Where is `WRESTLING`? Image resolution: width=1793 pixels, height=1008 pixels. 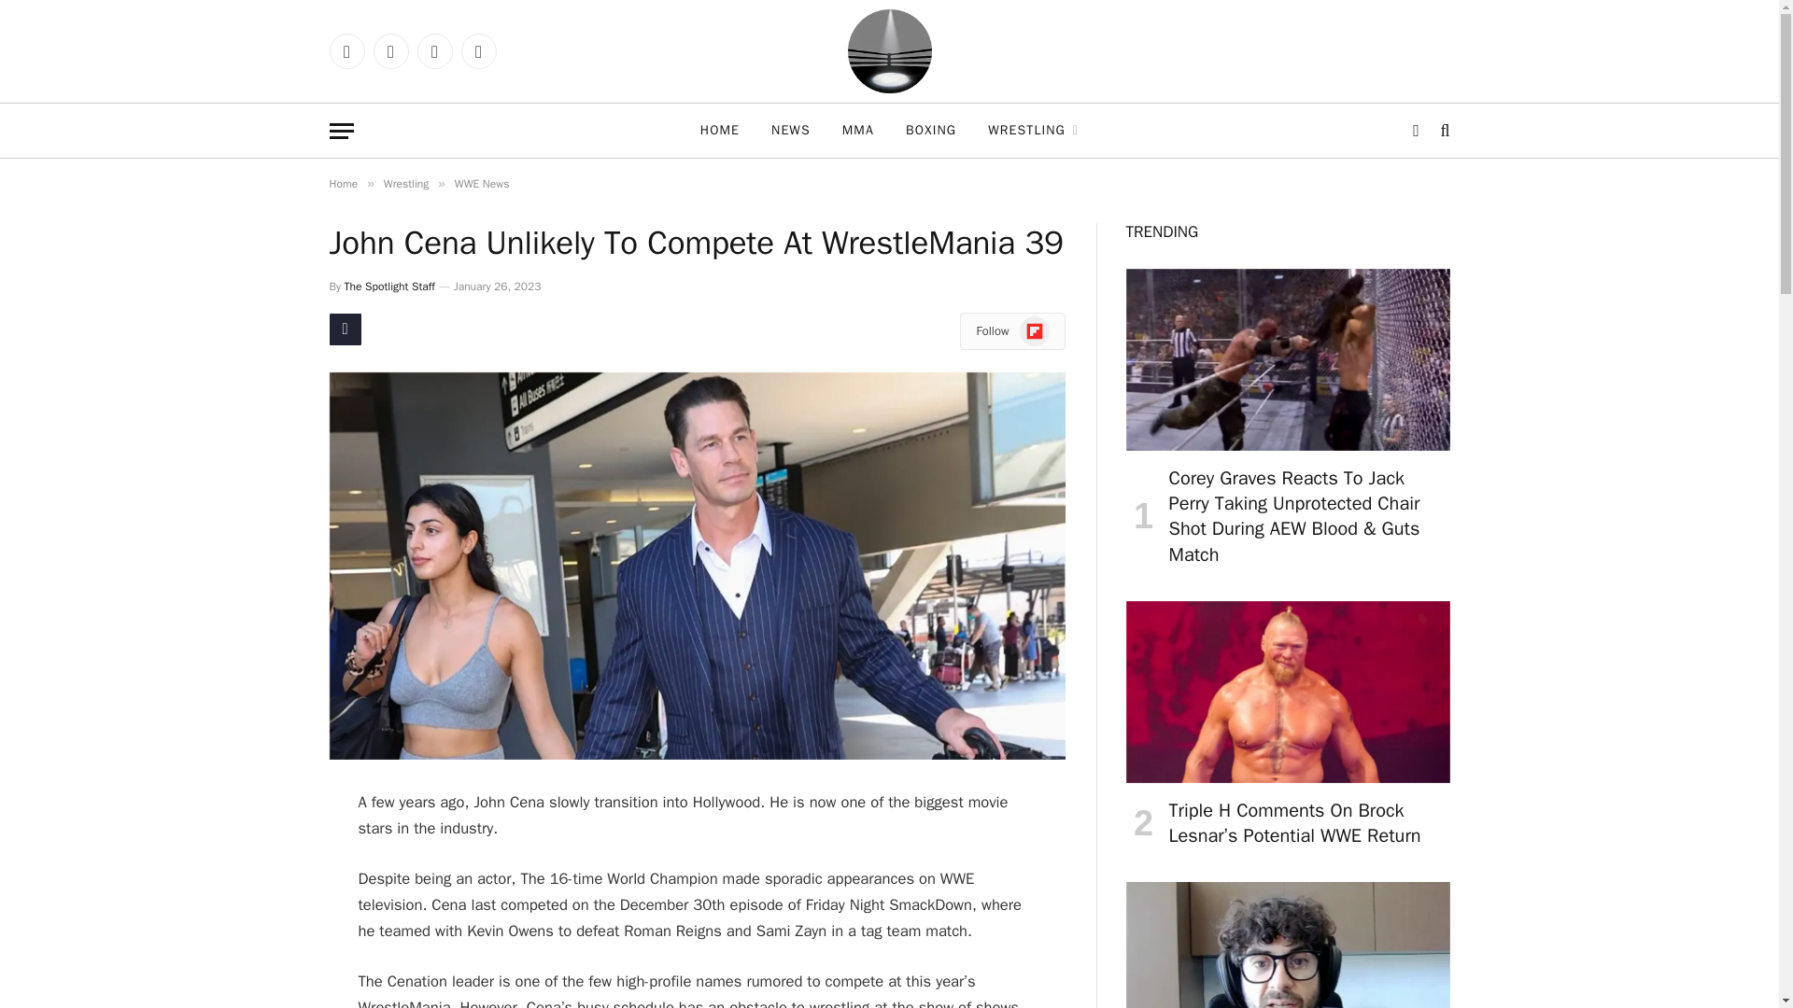
WRESTLING is located at coordinates (1033, 131).